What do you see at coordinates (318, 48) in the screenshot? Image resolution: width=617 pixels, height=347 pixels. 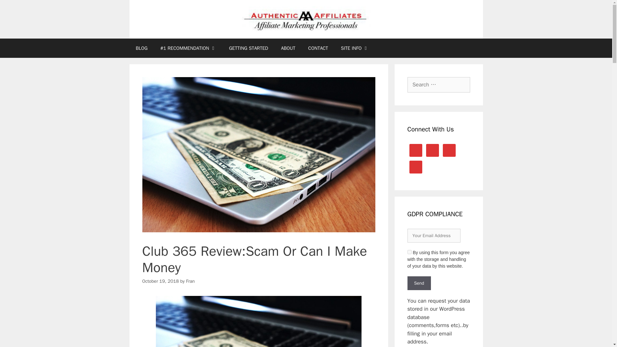 I see `CONTACT` at bounding box center [318, 48].